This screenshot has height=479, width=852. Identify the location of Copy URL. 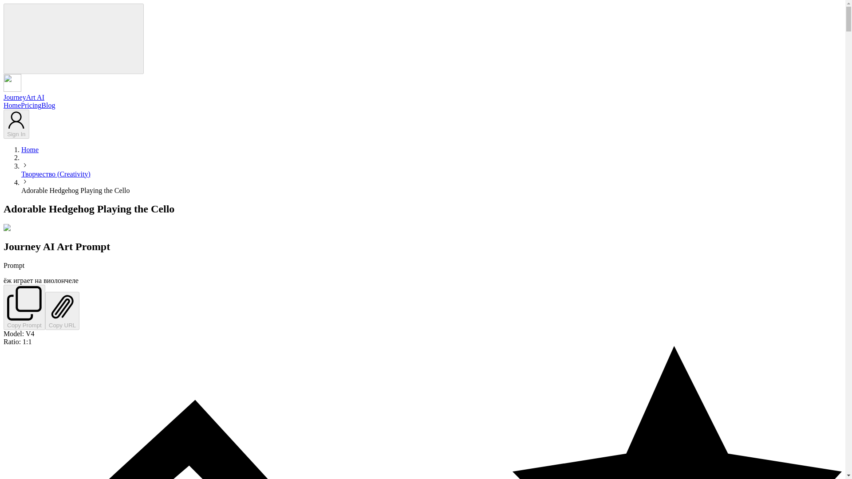
(62, 310).